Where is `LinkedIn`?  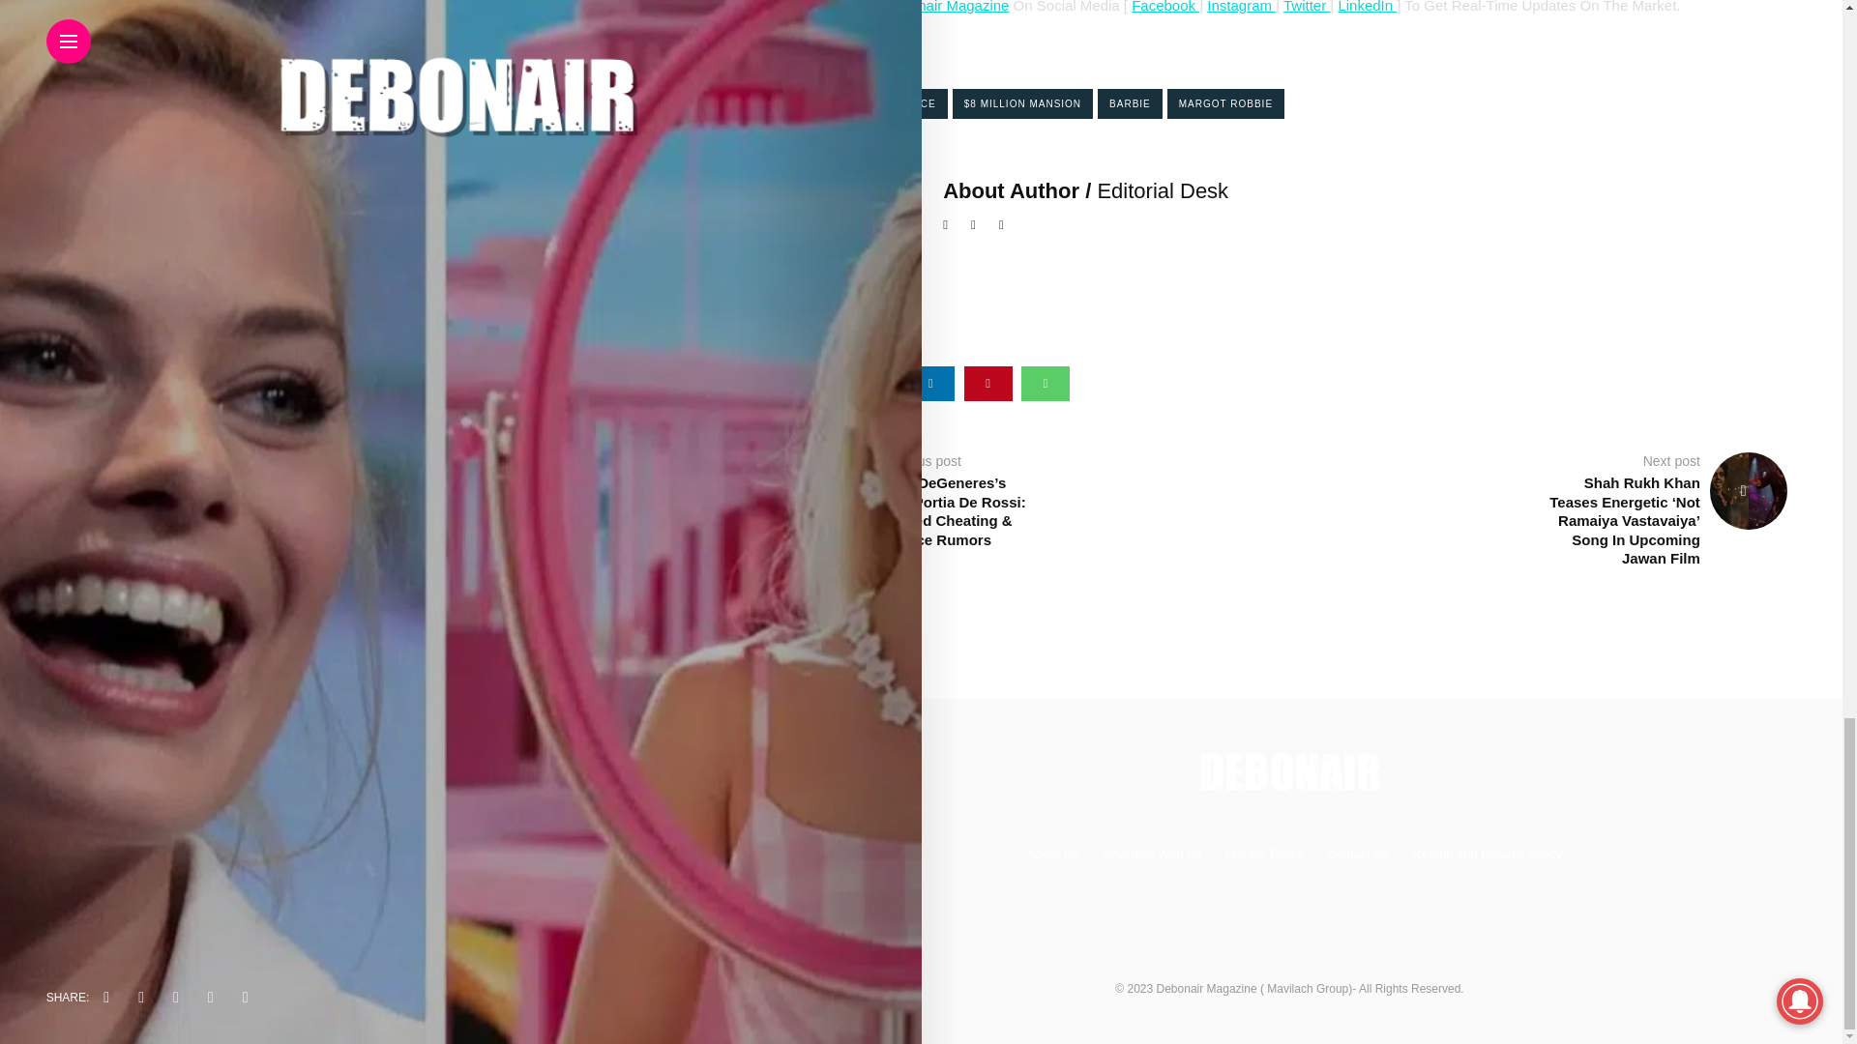 LinkedIn is located at coordinates (1365, 7).